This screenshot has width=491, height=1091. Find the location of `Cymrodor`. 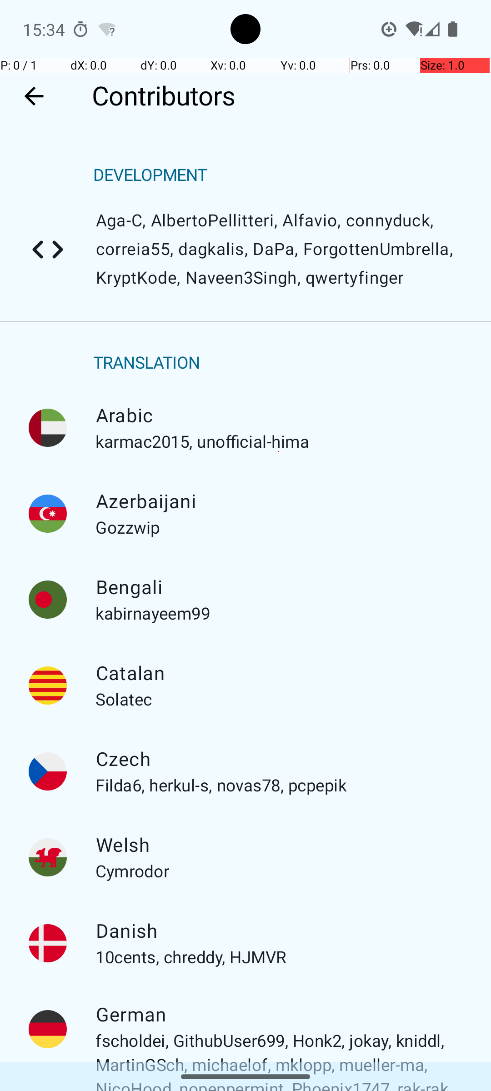

Cymrodor is located at coordinates (48, 857).